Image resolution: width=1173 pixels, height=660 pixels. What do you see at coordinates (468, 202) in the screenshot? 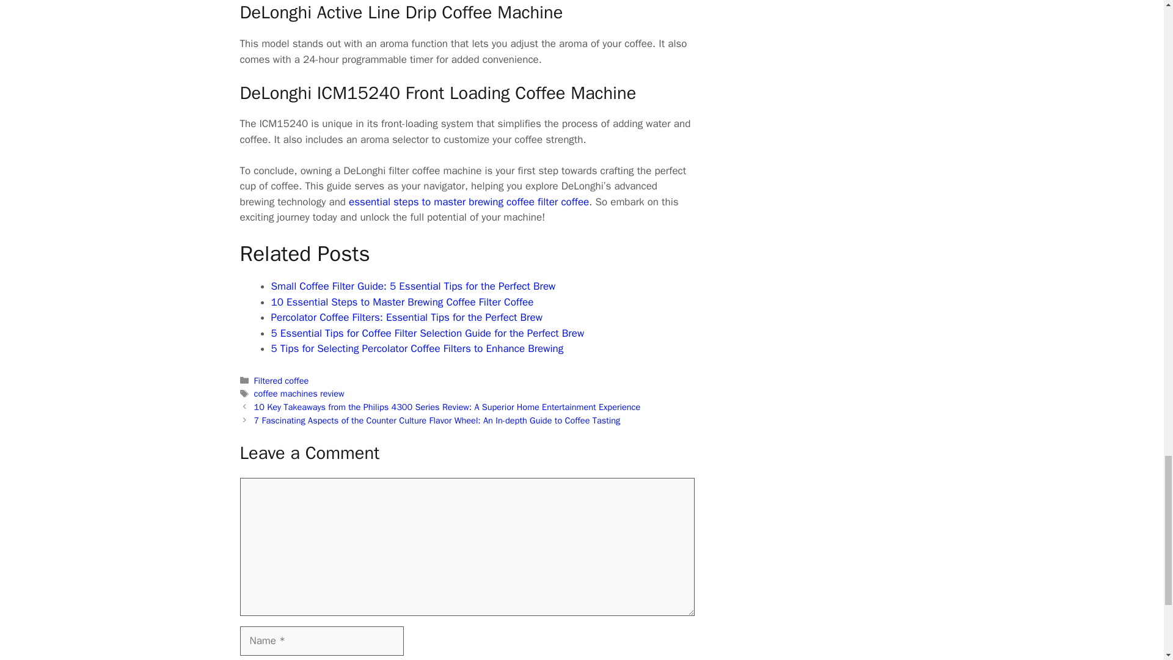
I see `essential steps to master brewing coffee filter coffee` at bounding box center [468, 202].